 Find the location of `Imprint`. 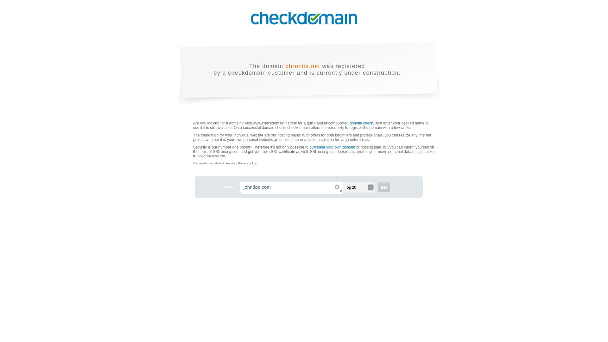

Imprint is located at coordinates (231, 163).